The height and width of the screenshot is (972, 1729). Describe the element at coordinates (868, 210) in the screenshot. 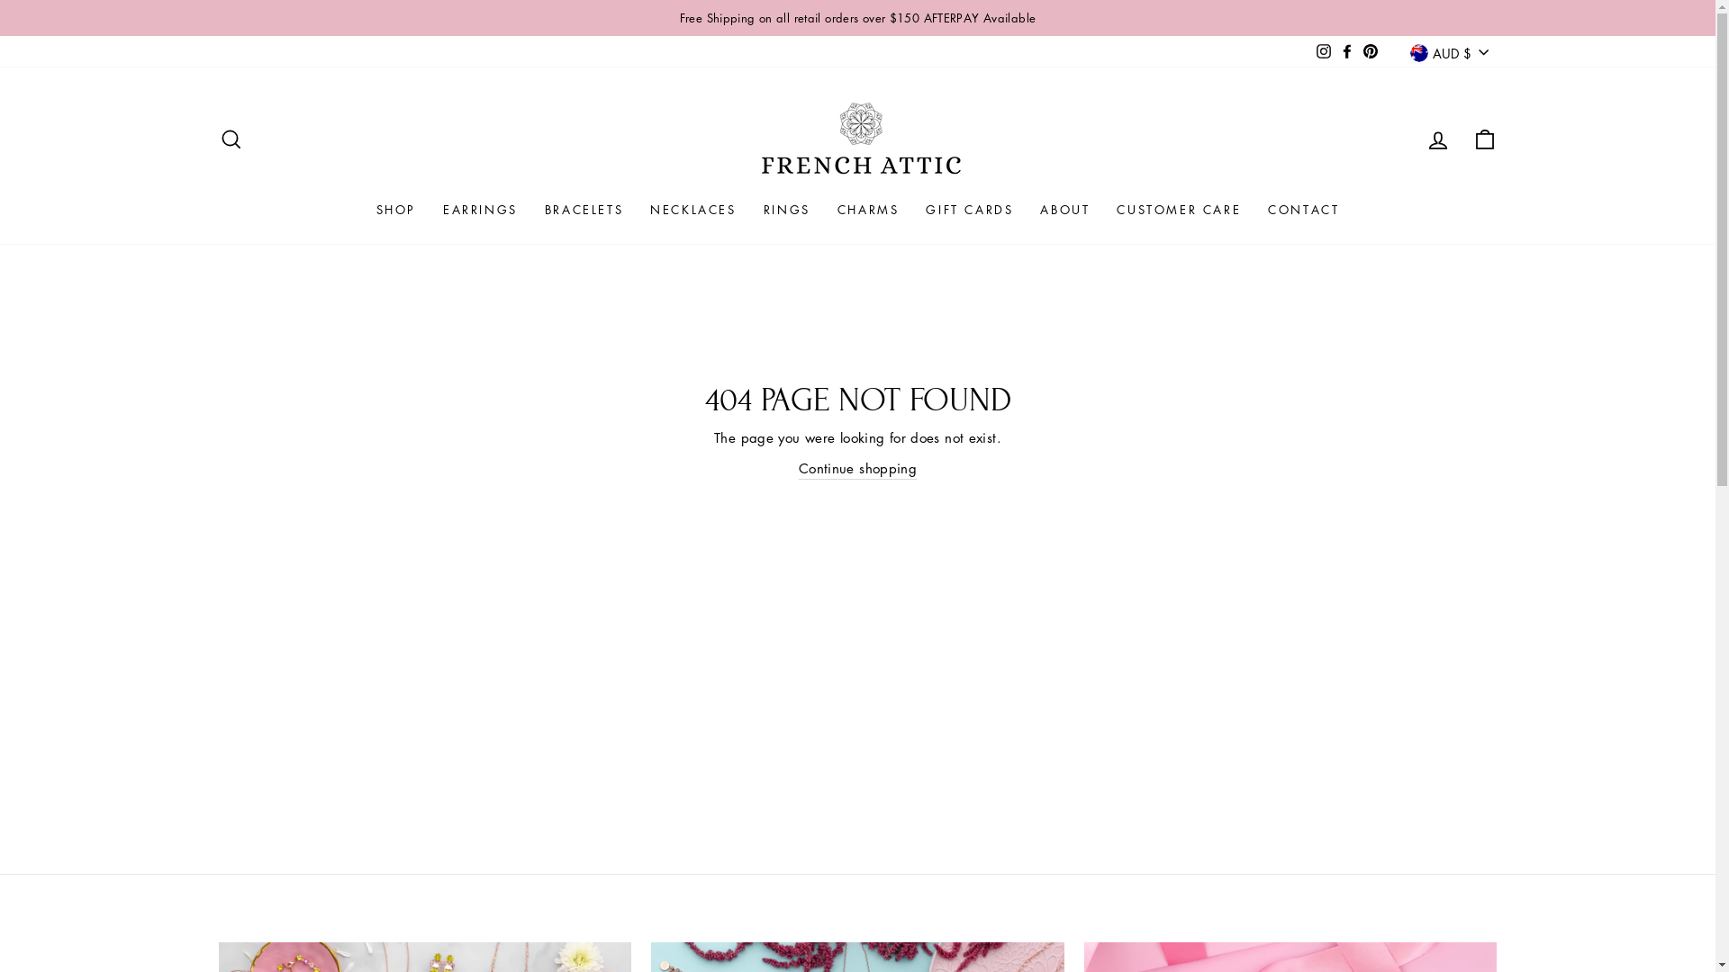

I see `CHARMS` at that location.